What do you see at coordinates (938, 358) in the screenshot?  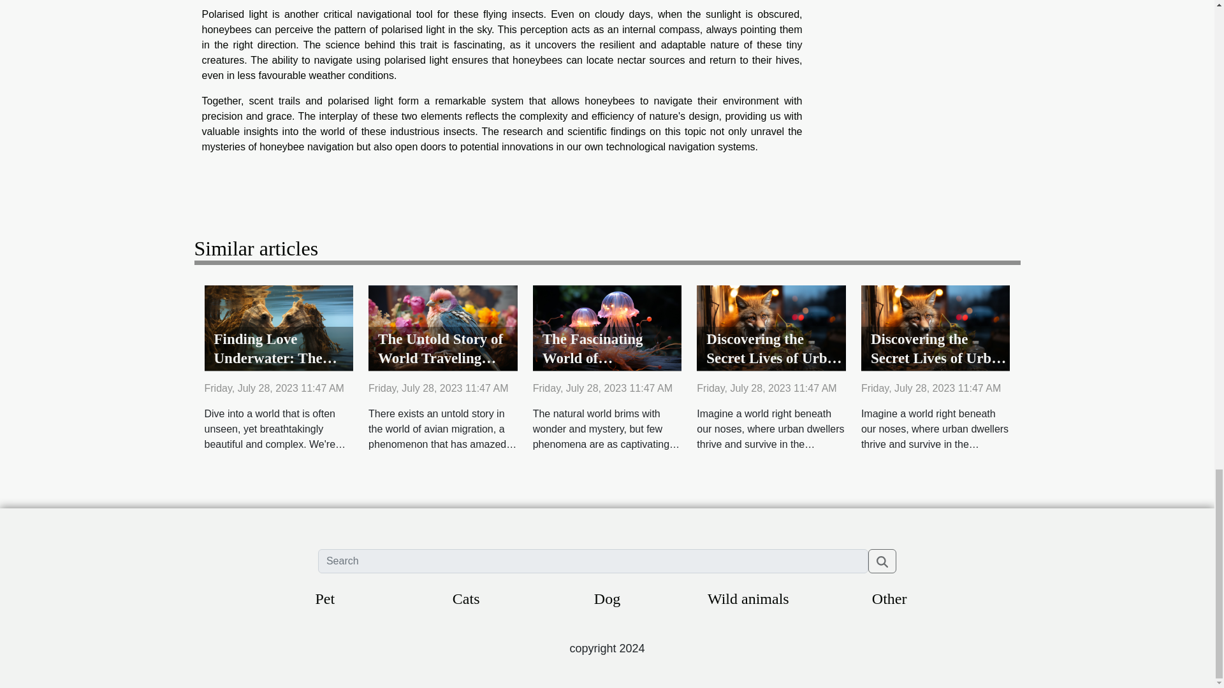 I see `Discovering the Secret Lives of Urban Foxes` at bounding box center [938, 358].